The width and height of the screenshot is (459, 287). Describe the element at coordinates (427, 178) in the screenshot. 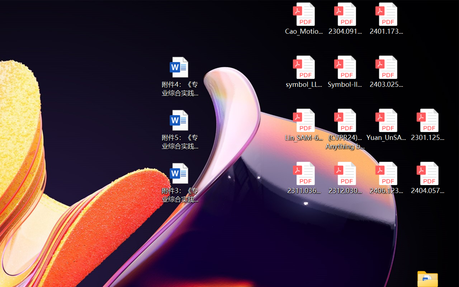

I see `2404.05719v1.pdf` at that location.